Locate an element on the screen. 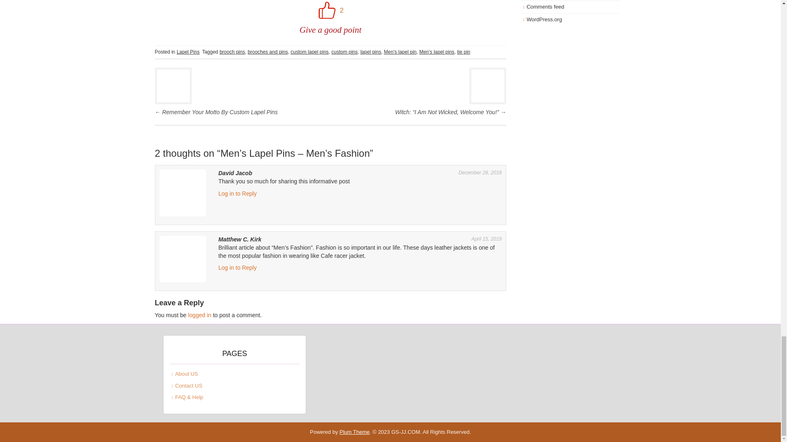  Men's lapel pin is located at coordinates (400, 52).